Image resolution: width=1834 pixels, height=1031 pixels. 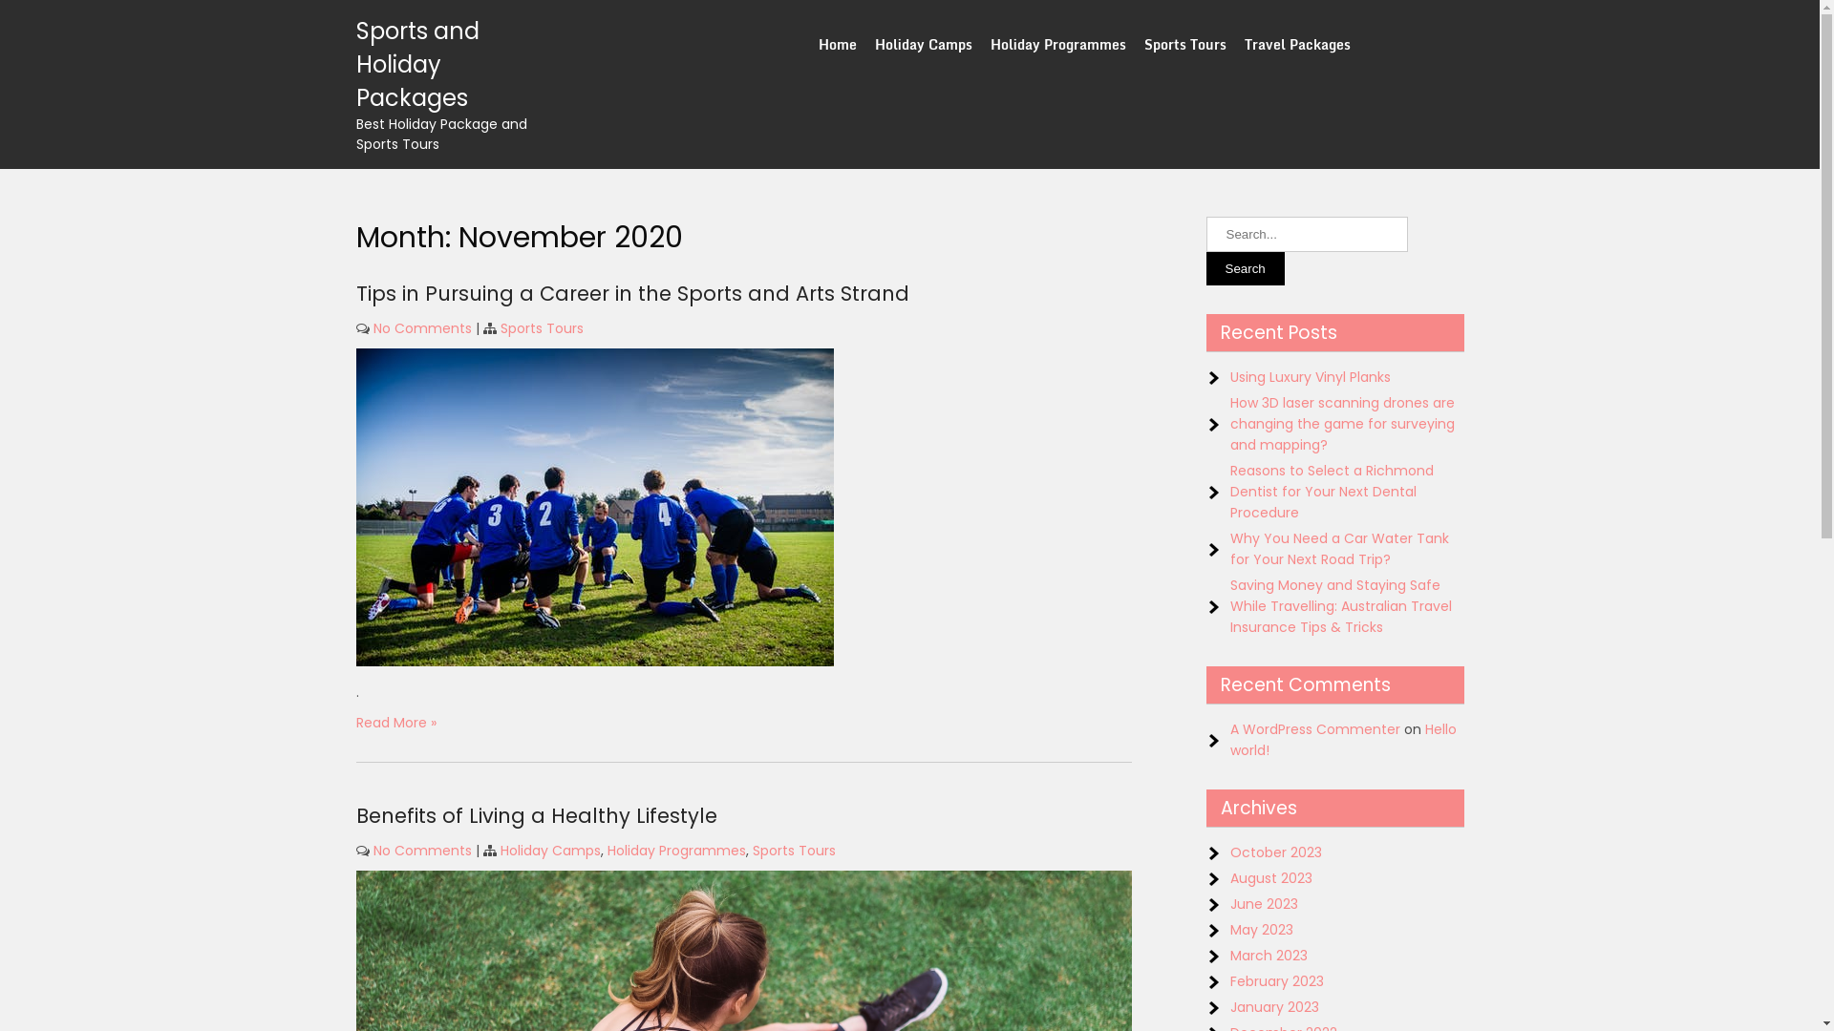 I want to click on May 2023, so click(x=1262, y=930).